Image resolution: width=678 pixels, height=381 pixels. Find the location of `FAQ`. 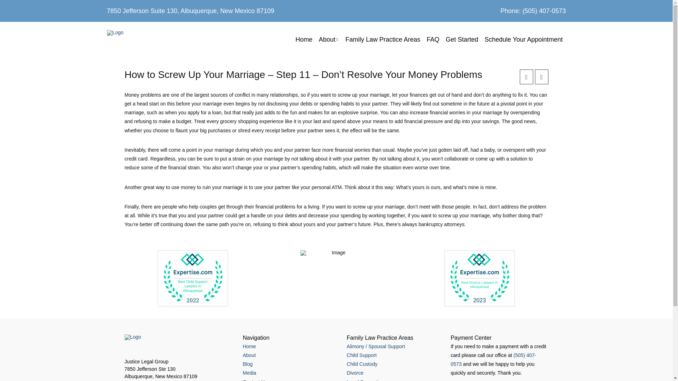

FAQ is located at coordinates (433, 40).